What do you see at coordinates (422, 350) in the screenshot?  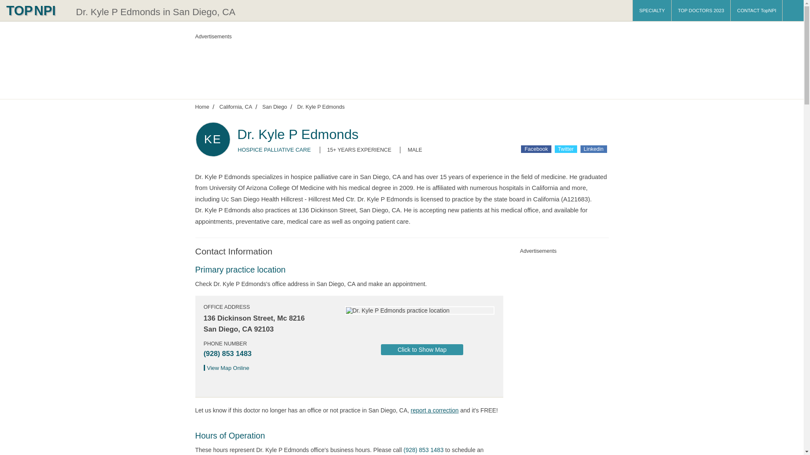 I see `Click to Show Map` at bounding box center [422, 350].